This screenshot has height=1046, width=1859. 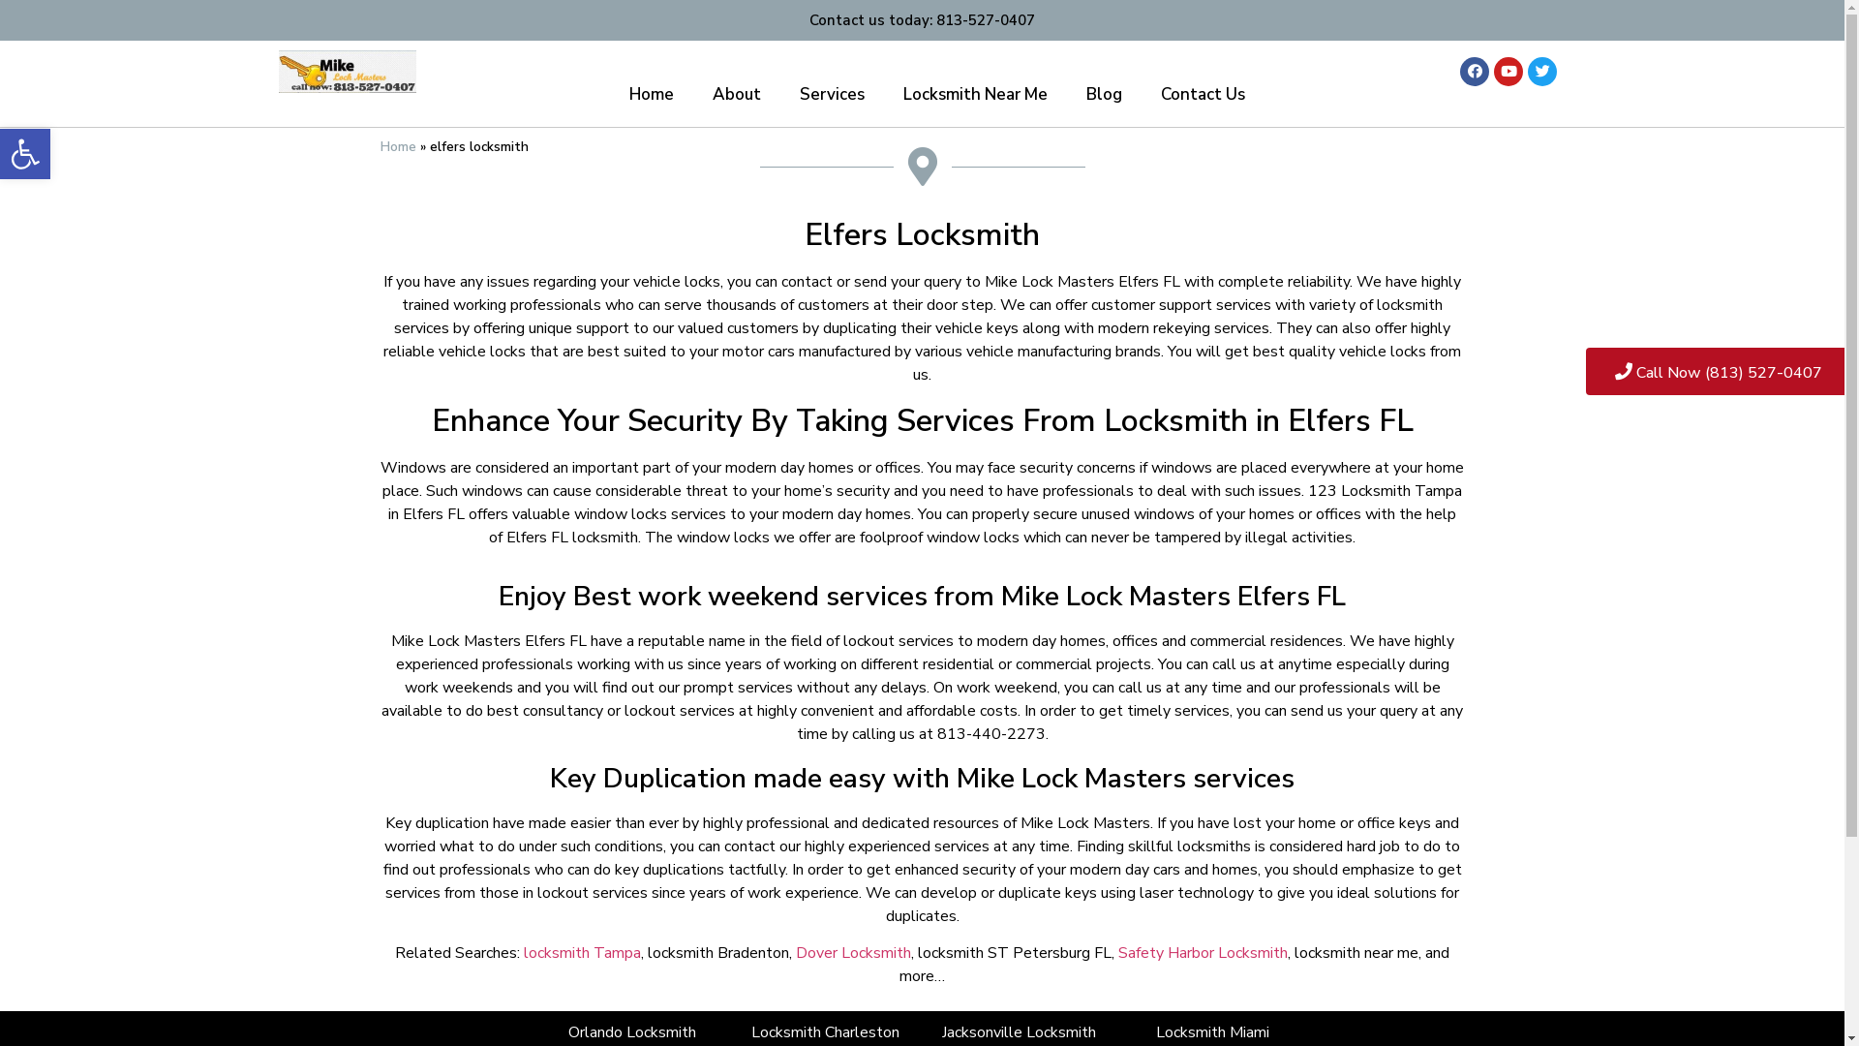 I want to click on Locksmith Charleston, so click(x=825, y=1032).